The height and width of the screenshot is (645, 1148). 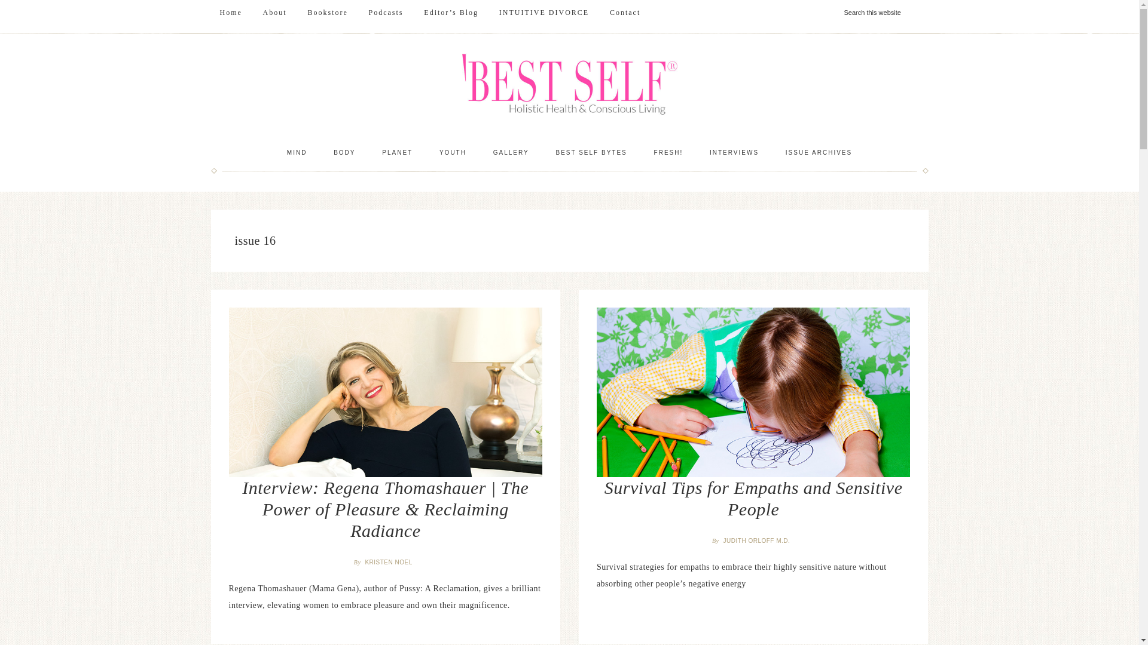 What do you see at coordinates (327, 13) in the screenshot?
I see `Bookstore` at bounding box center [327, 13].